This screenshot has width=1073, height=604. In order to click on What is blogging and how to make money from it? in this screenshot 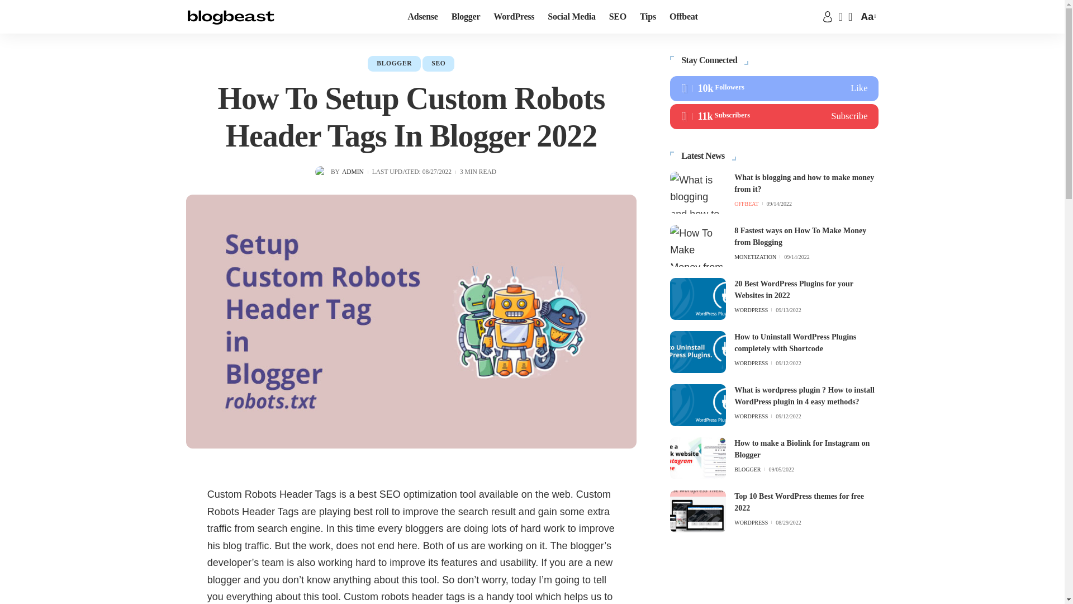, I will do `click(697, 192)`.